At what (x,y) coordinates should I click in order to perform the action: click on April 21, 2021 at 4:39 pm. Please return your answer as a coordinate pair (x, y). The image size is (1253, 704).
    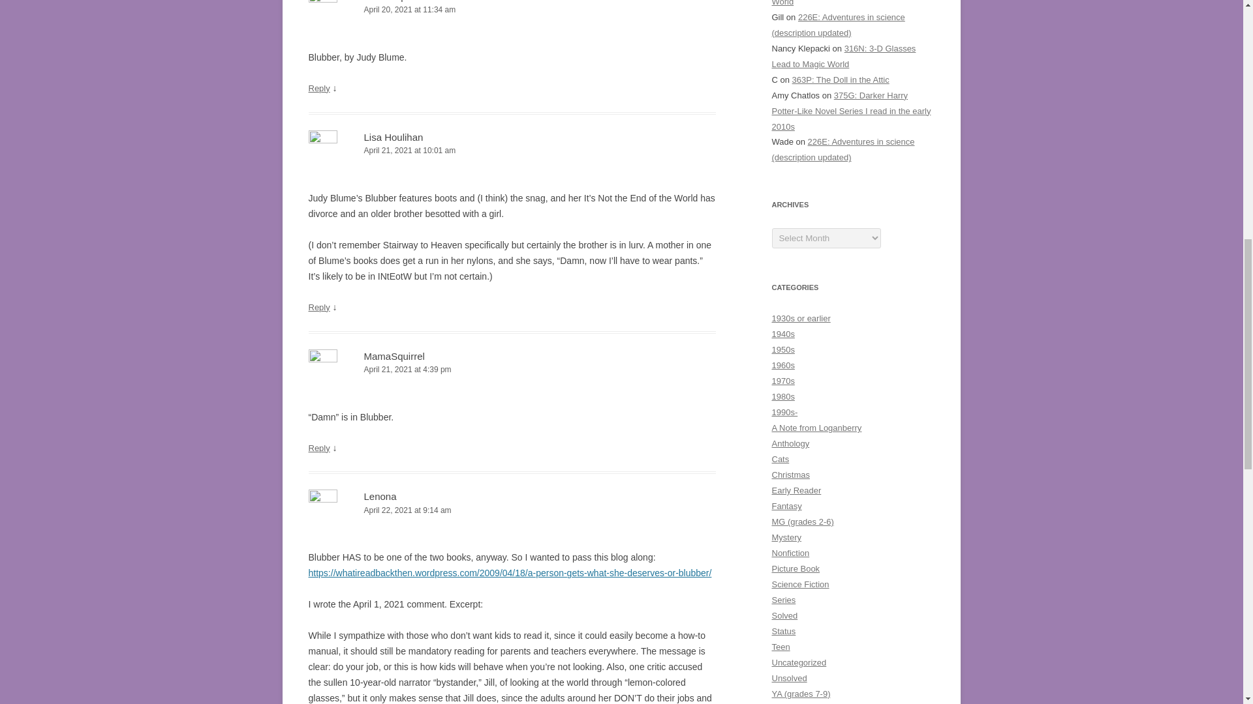
    Looking at the image, I should click on (512, 370).